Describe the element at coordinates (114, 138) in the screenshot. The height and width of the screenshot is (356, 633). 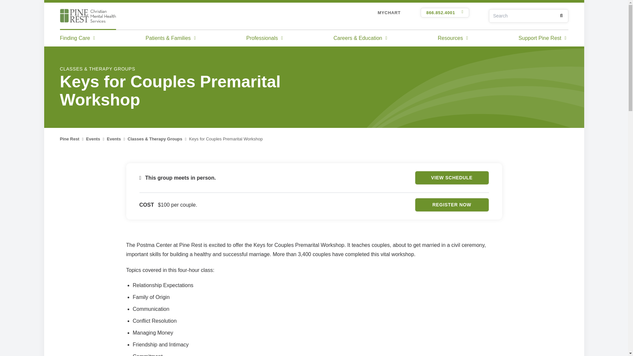
I see `Go to Events.` at that location.